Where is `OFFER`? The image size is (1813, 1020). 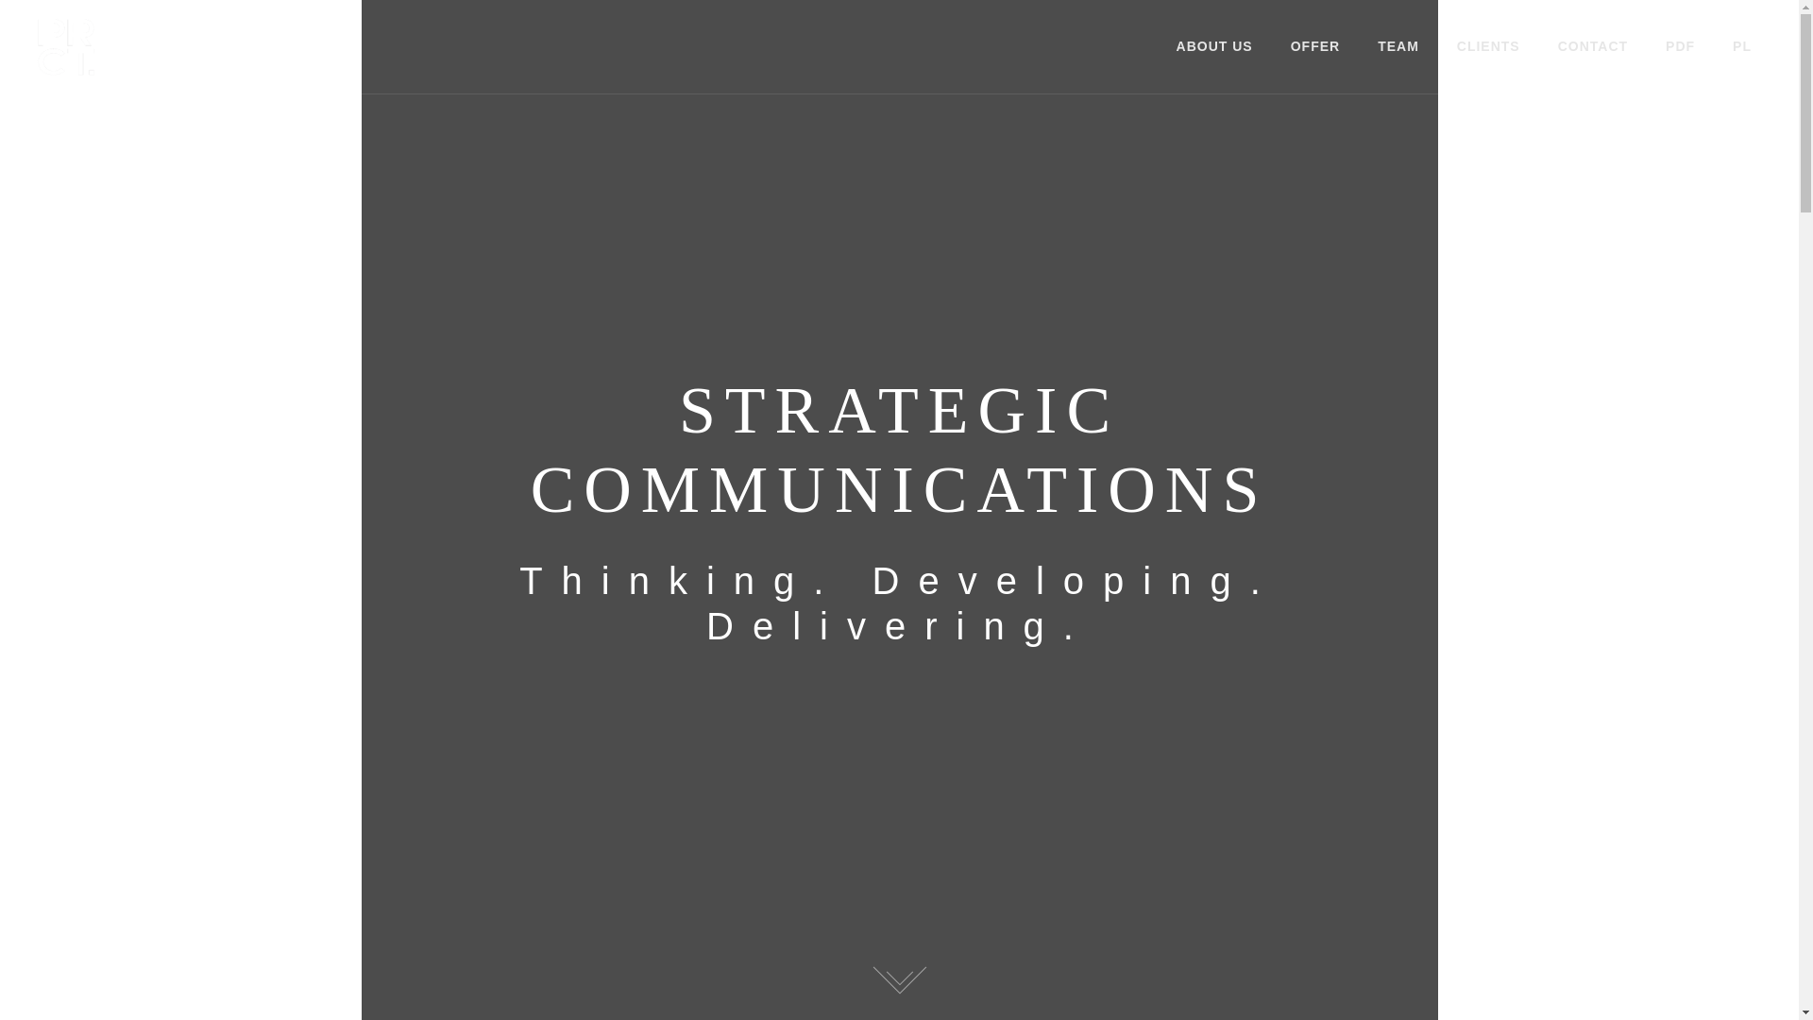
OFFER is located at coordinates (1314, 47).